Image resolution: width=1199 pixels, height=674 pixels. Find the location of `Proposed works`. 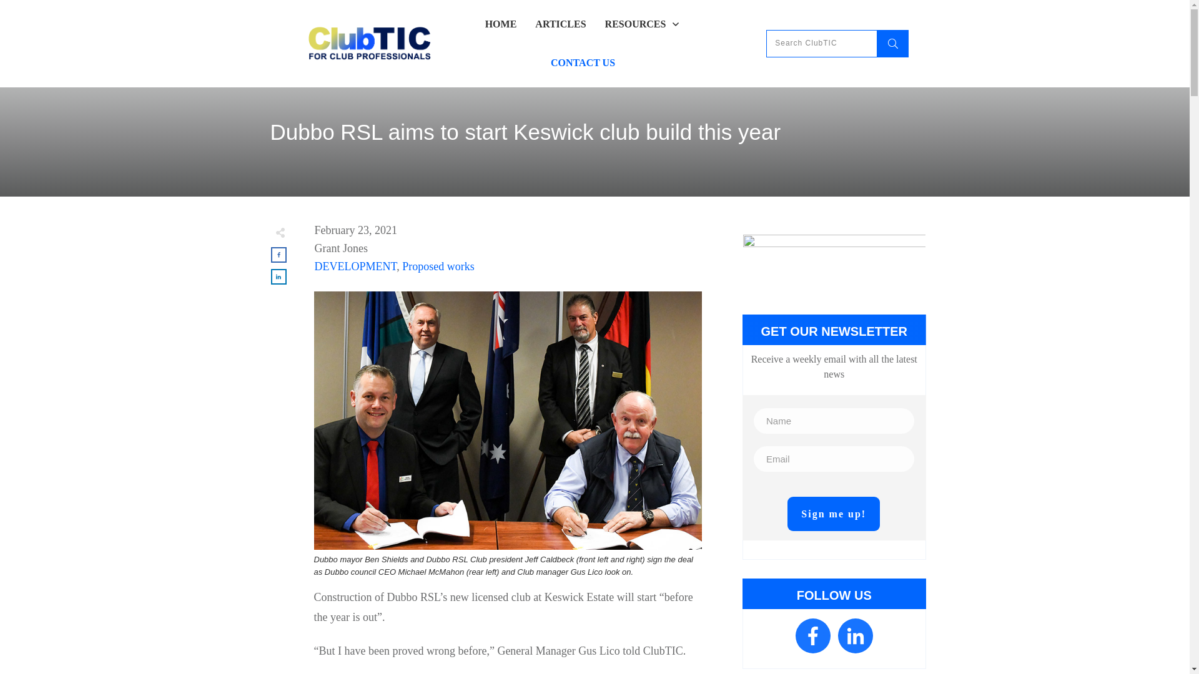

Proposed works is located at coordinates (438, 266).